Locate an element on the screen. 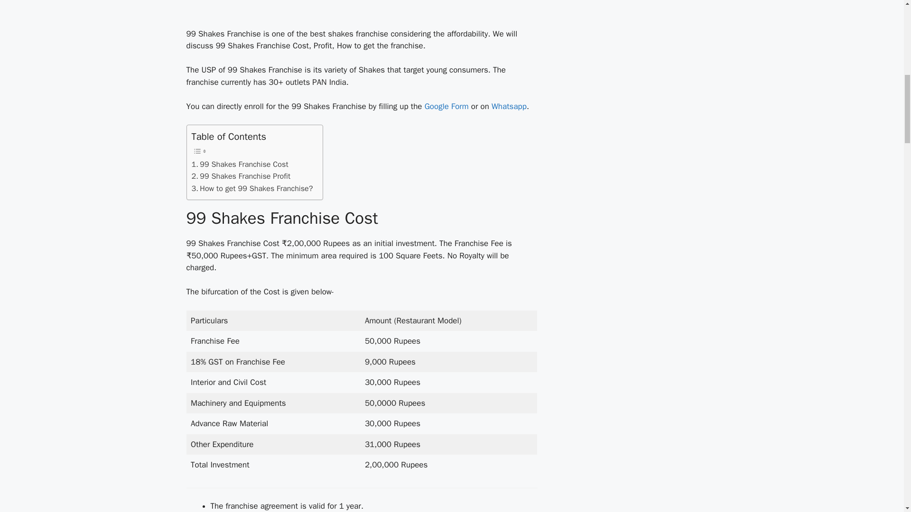 The width and height of the screenshot is (911, 512). 99 Shakes Franchise Cost is located at coordinates (240, 164).